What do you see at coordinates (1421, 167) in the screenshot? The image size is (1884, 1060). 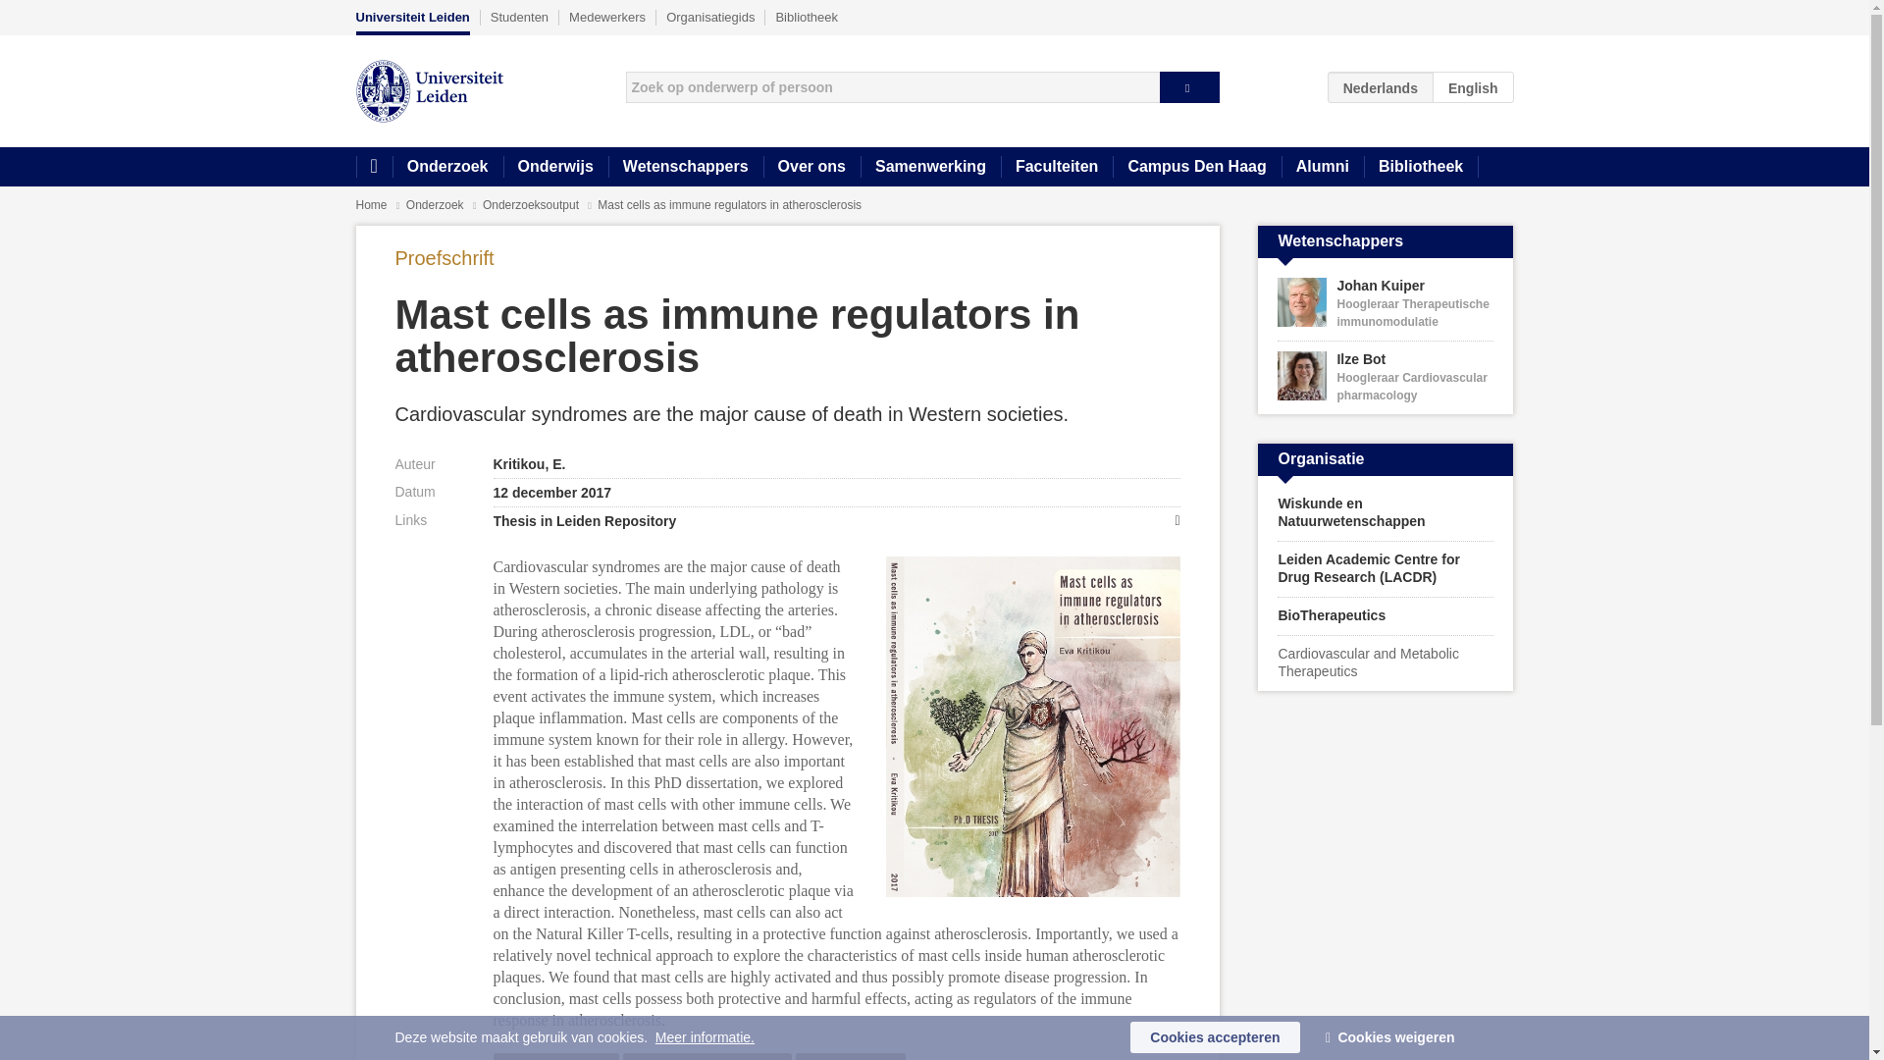 I see `Bibliotheek` at bounding box center [1421, 167].